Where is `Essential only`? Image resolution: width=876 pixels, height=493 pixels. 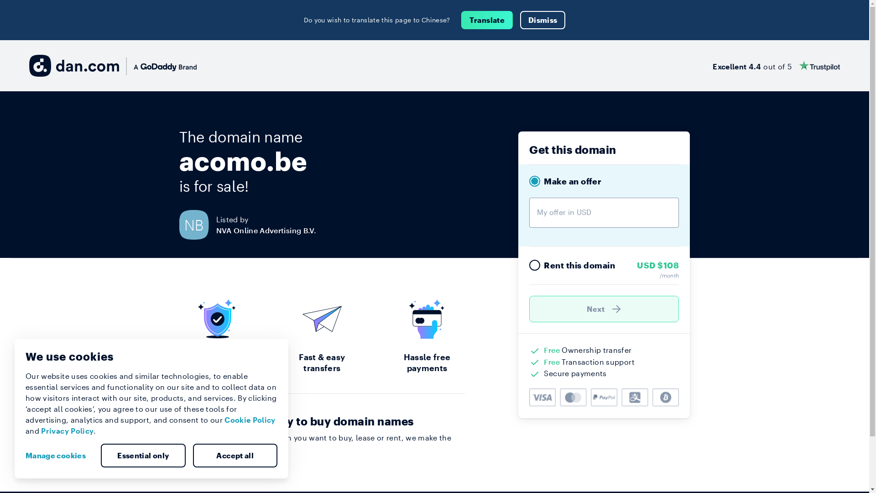
Essential only is located at coordinates (143, 456).